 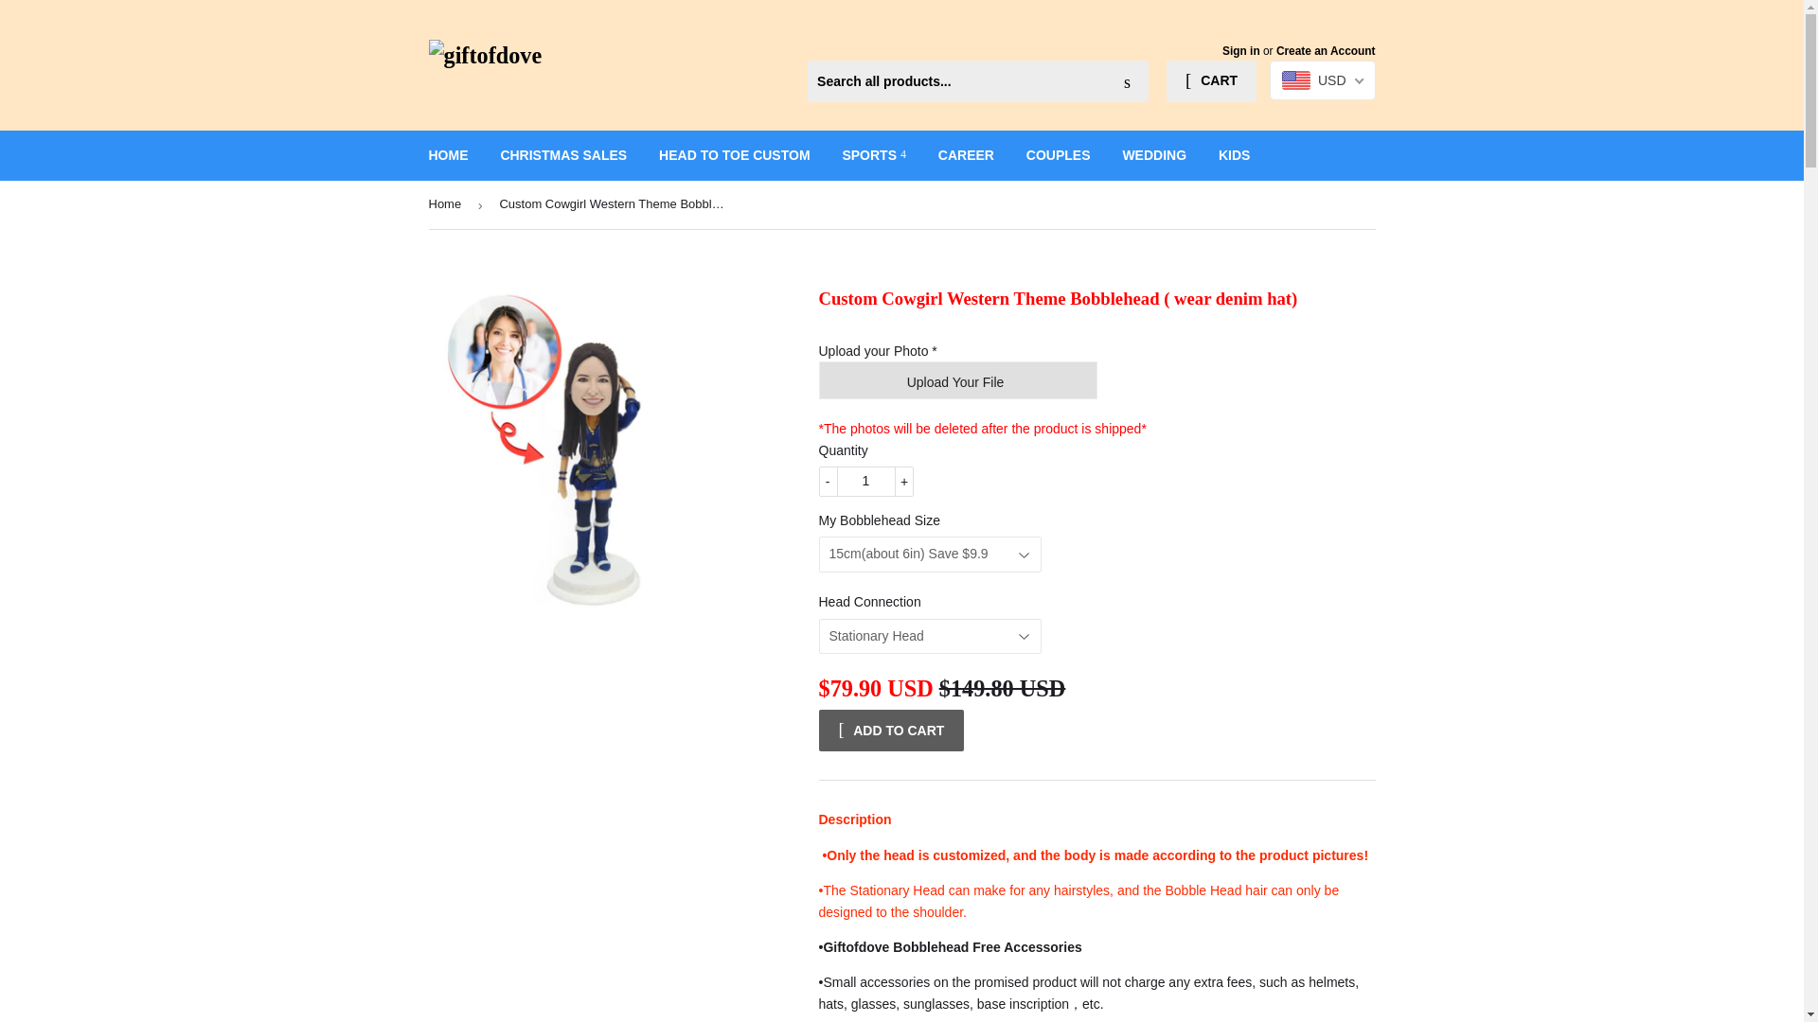 What do you see at coordinates (1240, 51) in the screenshot?
I see `Sign in` at bounding box center [1240, 51].